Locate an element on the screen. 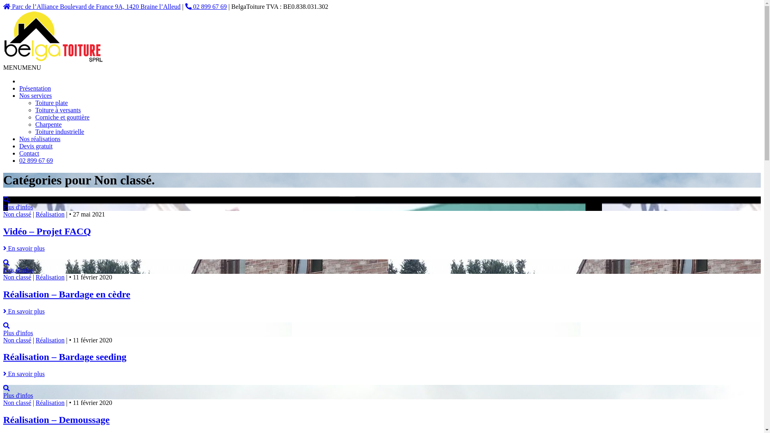 Image resolution: width=770 pixels, height=433 pixels. 02 899 67 69 is located at coordinates (206, 6).